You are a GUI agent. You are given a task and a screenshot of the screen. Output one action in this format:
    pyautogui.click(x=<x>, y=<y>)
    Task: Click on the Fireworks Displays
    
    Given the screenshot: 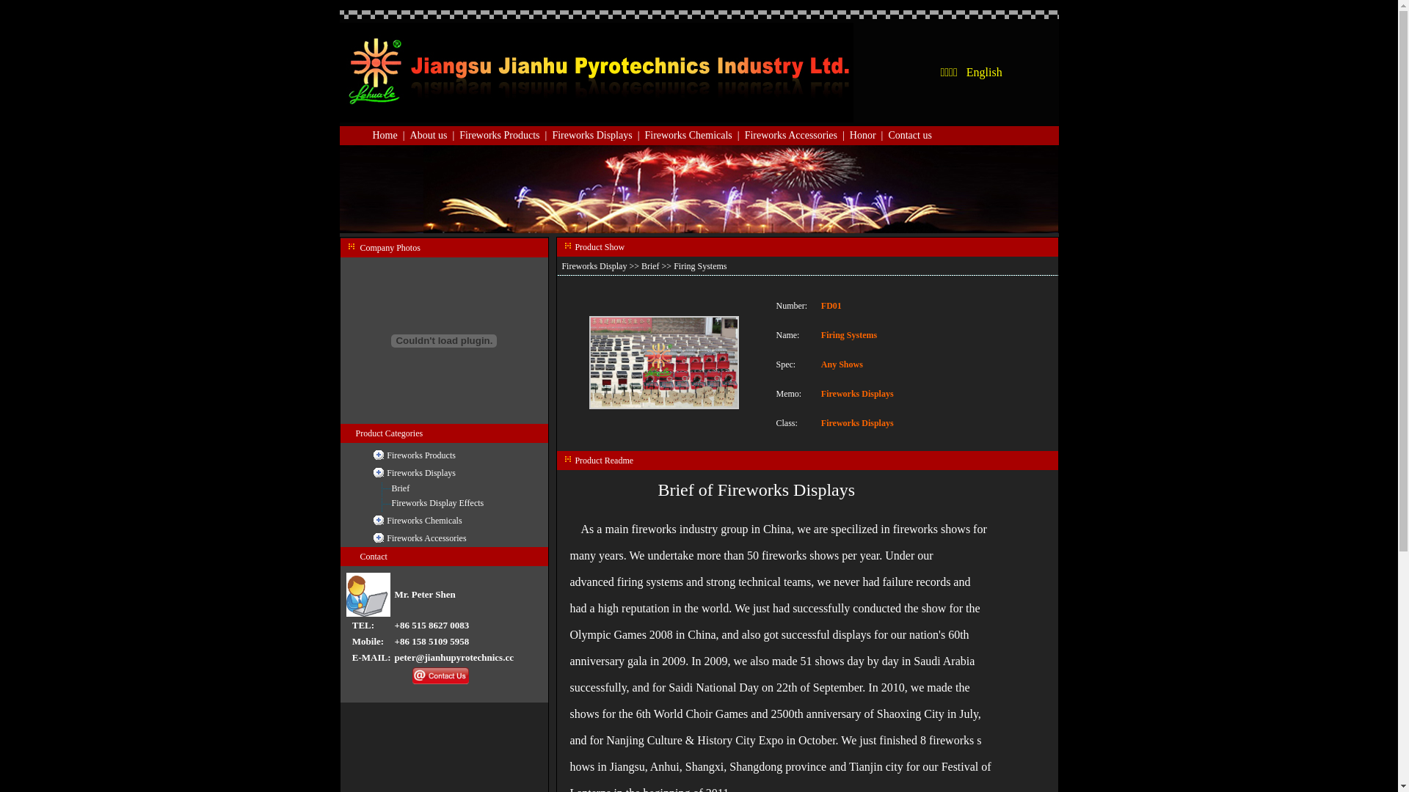 What is the action you would take?
    pyautogui.click(x=421, y=473)
    